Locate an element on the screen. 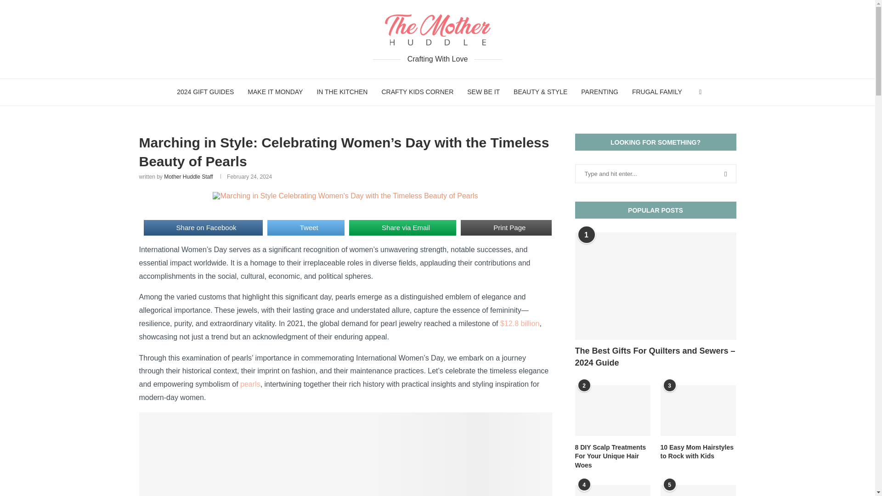  CRAFTY KIDS CORNER is located at coordinates (417, 92).